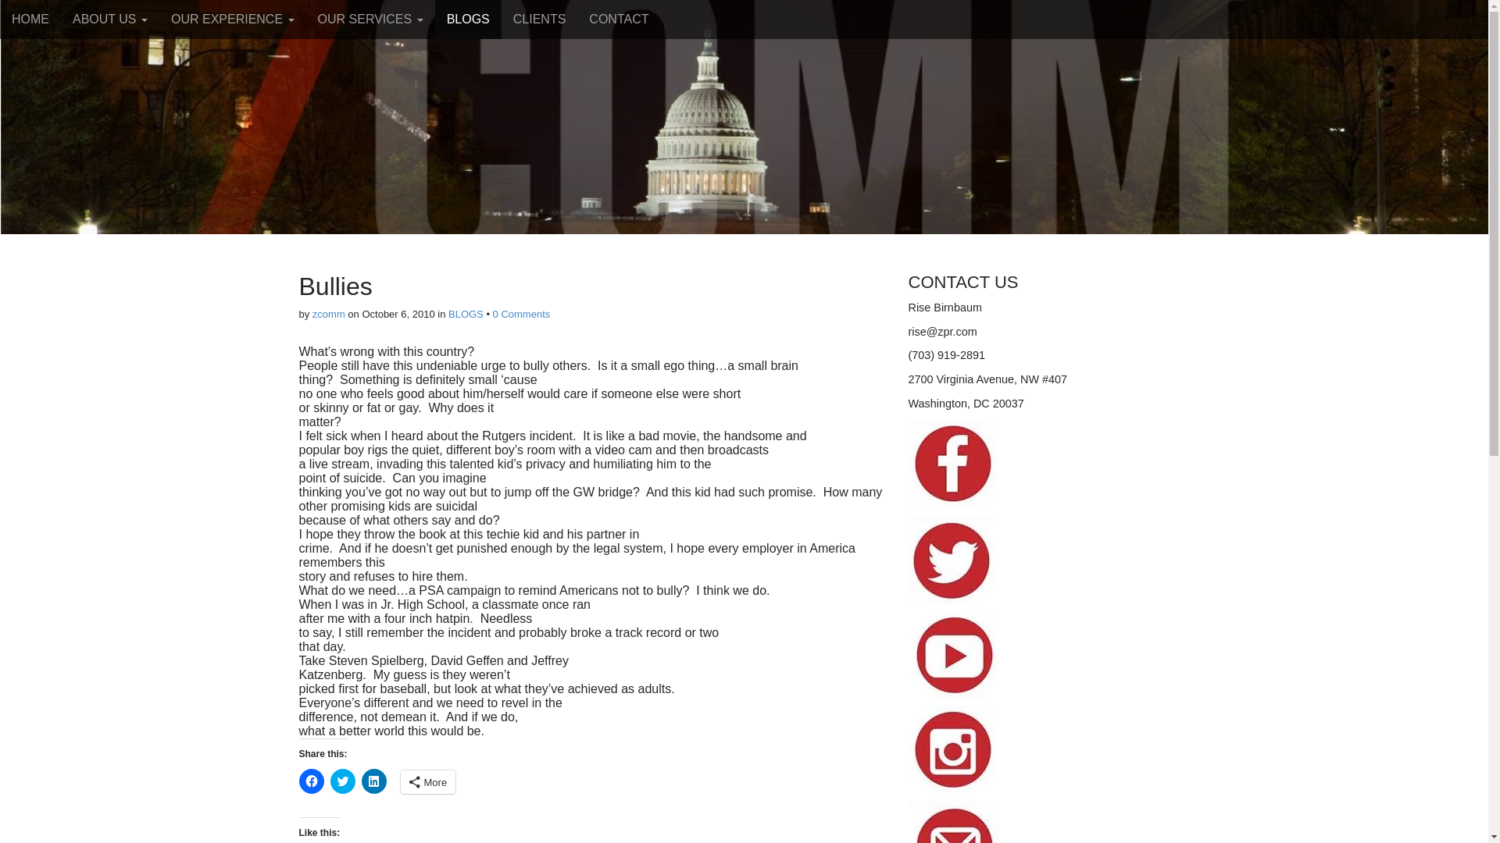 This screenshot has width=1500, height=843. I want to click on OUR SERVICES, so click(370, 19).